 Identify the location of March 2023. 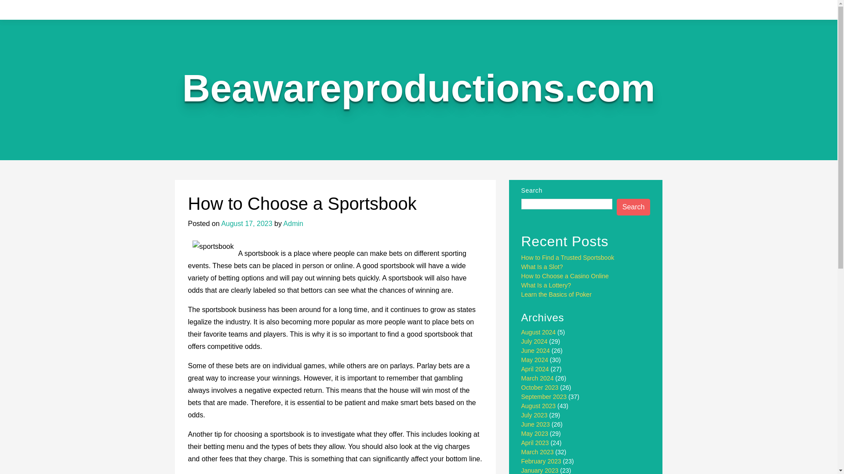
(537, 452).